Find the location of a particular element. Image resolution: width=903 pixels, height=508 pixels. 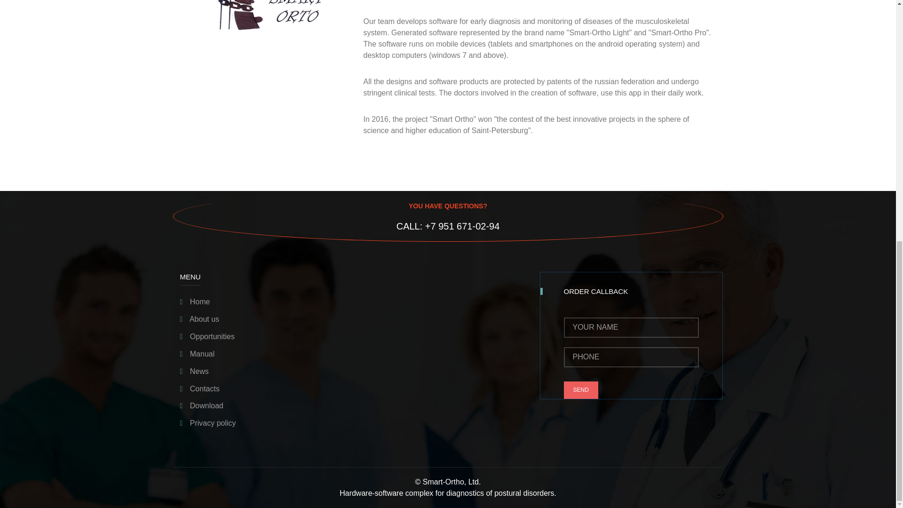

Home is located at coordinates (195, 302).